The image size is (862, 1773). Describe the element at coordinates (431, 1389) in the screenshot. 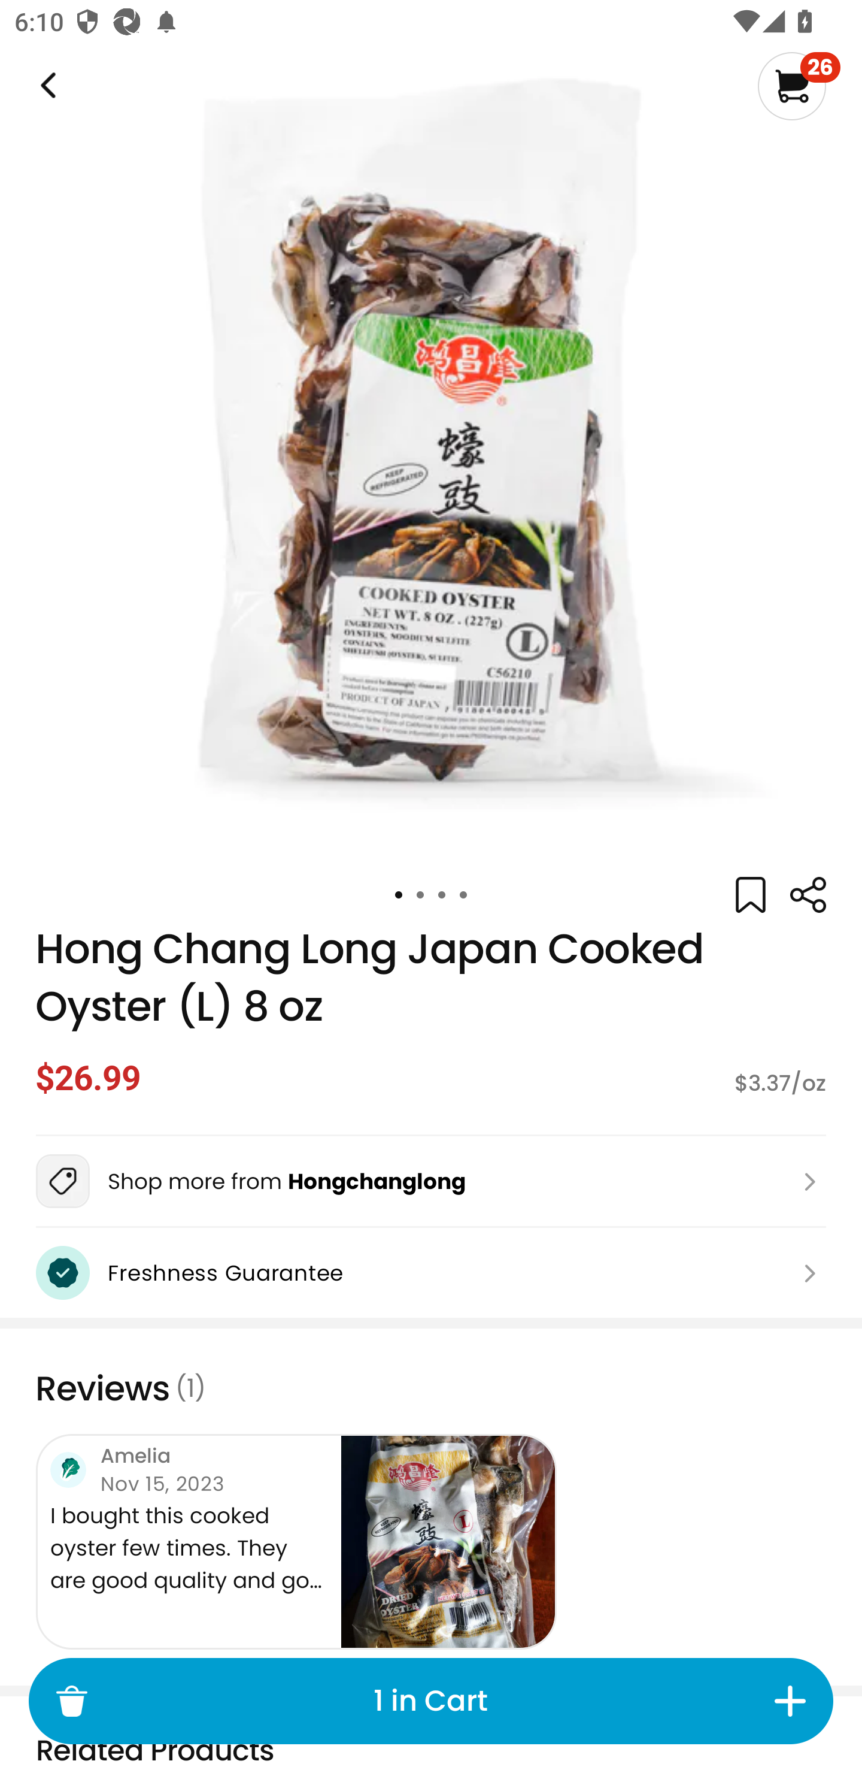

I see `Reviews (1)` at that location.